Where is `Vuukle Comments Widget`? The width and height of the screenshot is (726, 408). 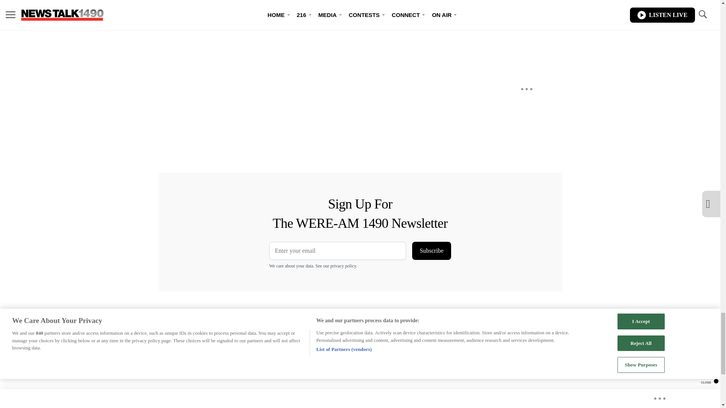
Vuukle Comments Widget is located at coordinates (292, 6).